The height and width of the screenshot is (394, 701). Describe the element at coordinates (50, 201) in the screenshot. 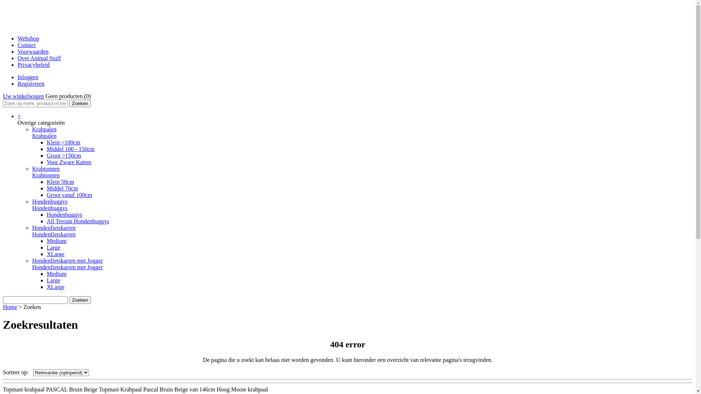

I see `Hondenbuggys` at that location.